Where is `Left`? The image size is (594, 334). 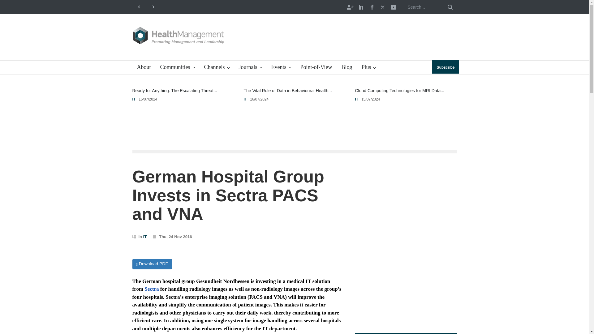
Left is located at coordinates (139, 7).